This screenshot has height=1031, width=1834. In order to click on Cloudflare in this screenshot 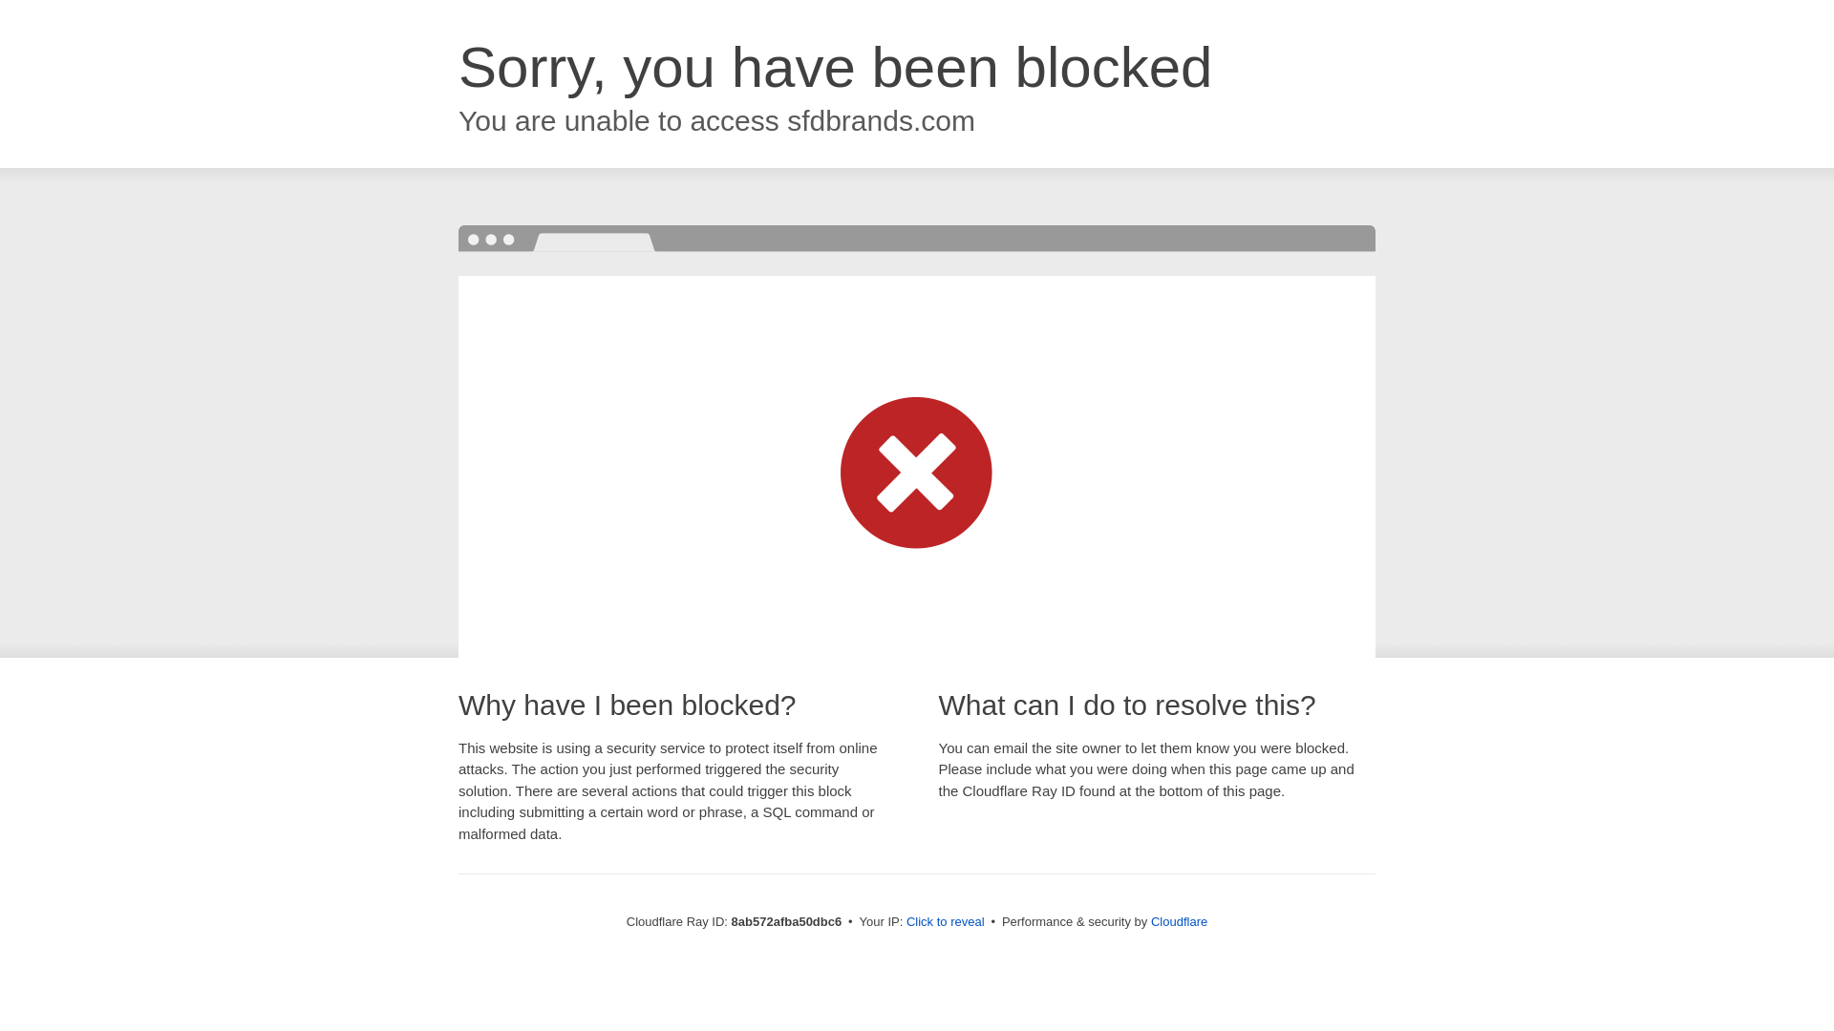, I will do `click(1179, 921)`.